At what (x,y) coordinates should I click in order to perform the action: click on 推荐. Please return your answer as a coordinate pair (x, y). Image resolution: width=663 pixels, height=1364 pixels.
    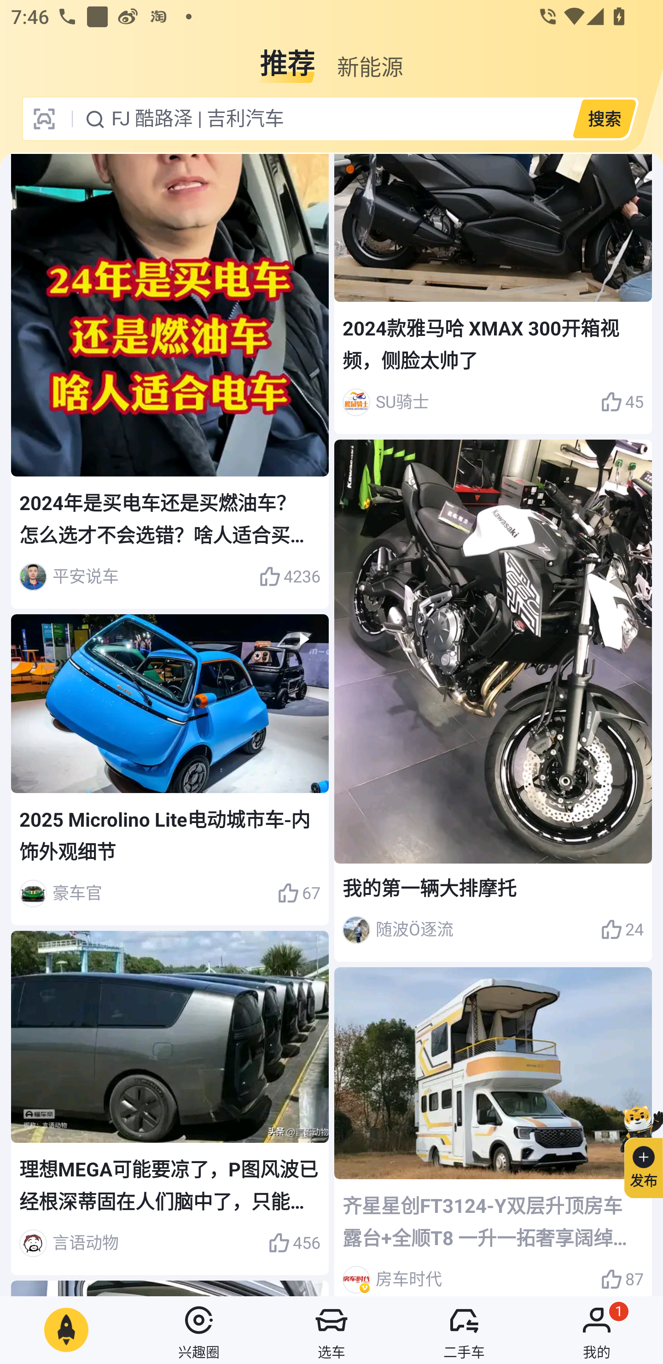
    Looking at the image, I should click on (287, 57).